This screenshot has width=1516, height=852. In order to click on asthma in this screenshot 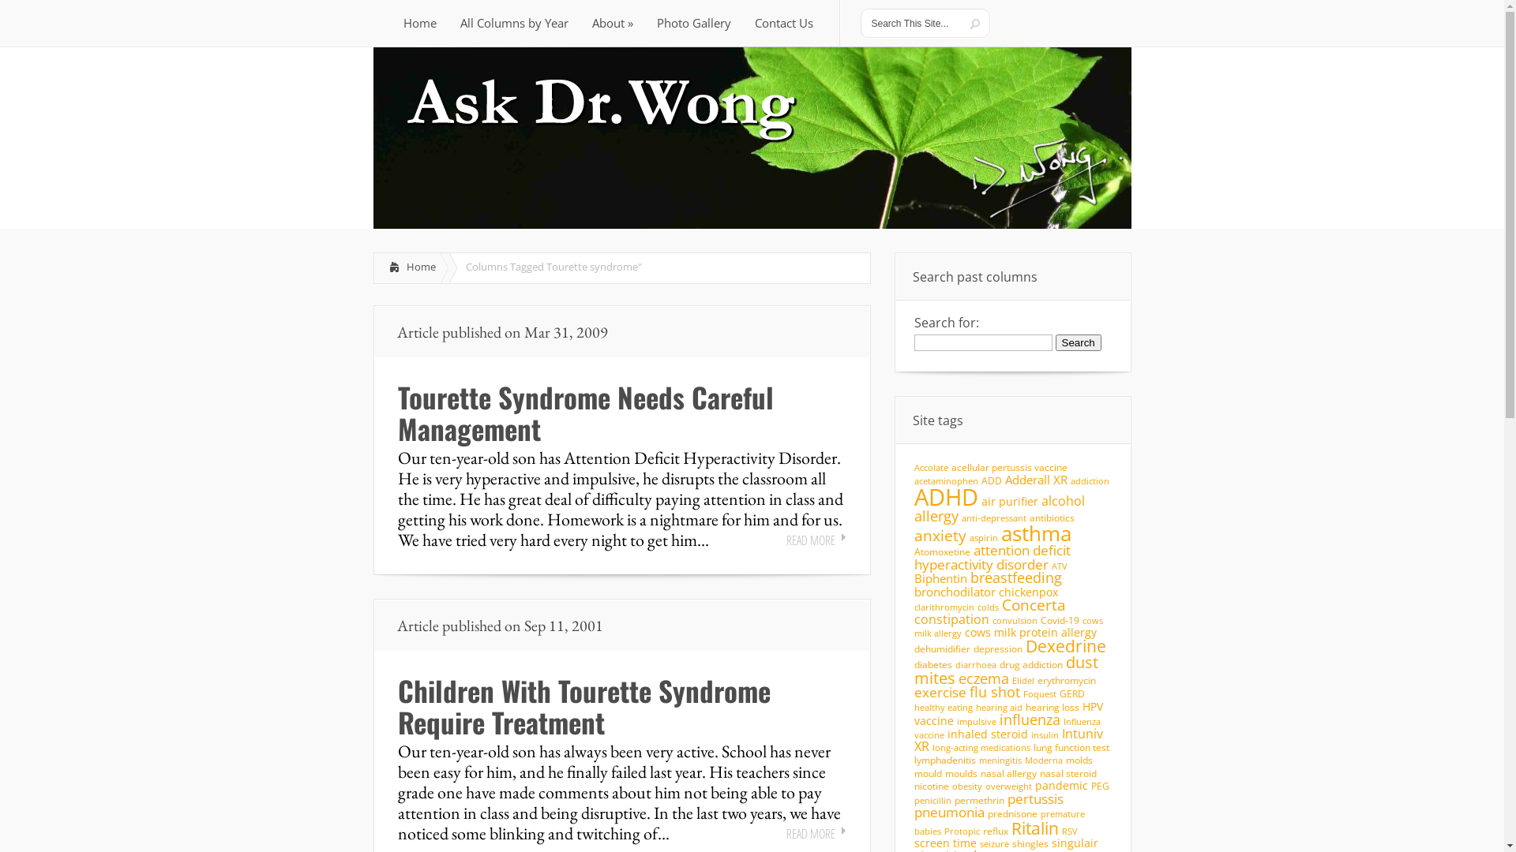, I will do `click(1036, 533)`.